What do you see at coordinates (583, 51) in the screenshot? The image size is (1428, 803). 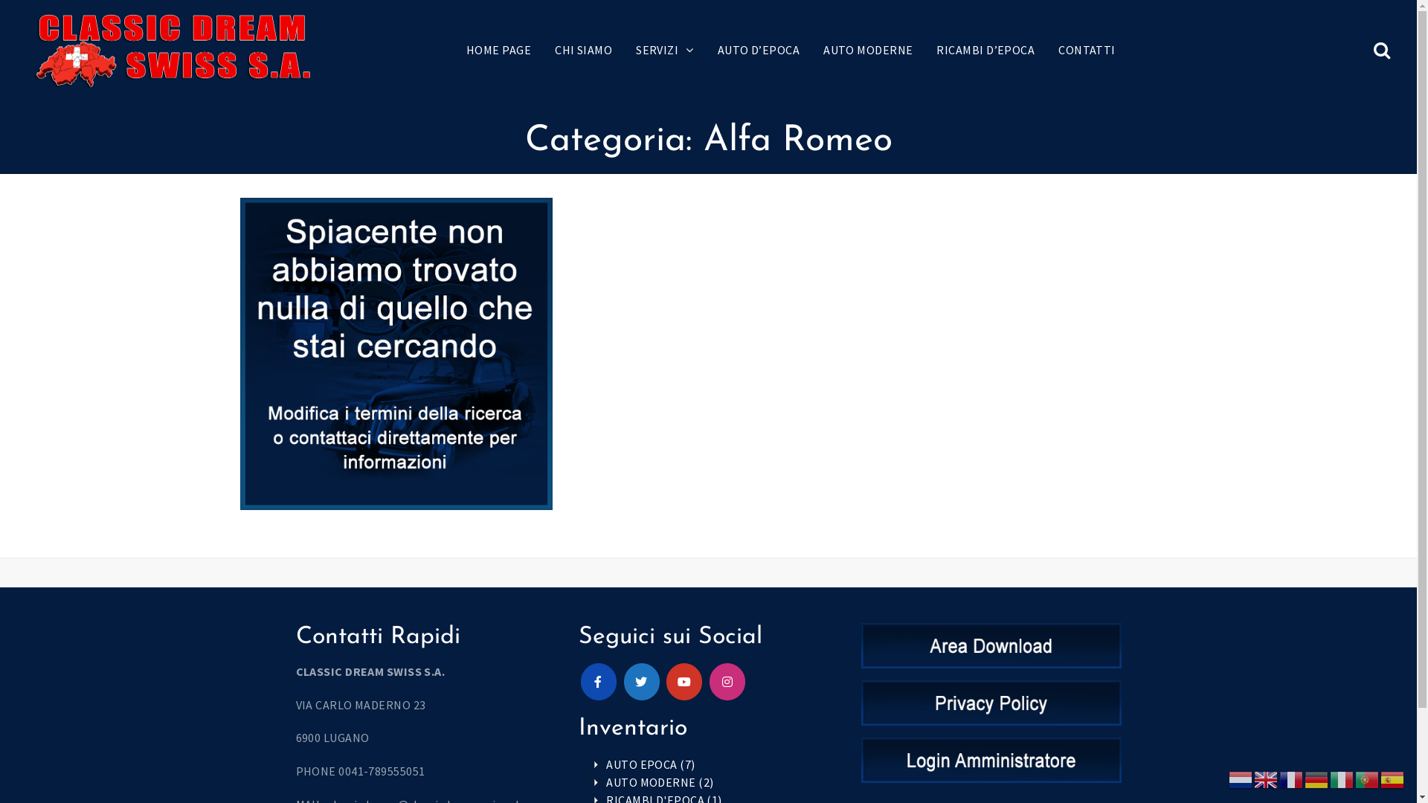 I see `CHI SIAMO` at bounding box center [583, 51].